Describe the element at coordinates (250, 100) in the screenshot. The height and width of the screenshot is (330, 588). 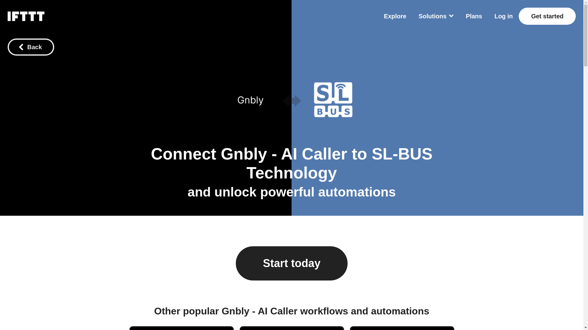
I see `Gnbly - AI Caller` at that location.